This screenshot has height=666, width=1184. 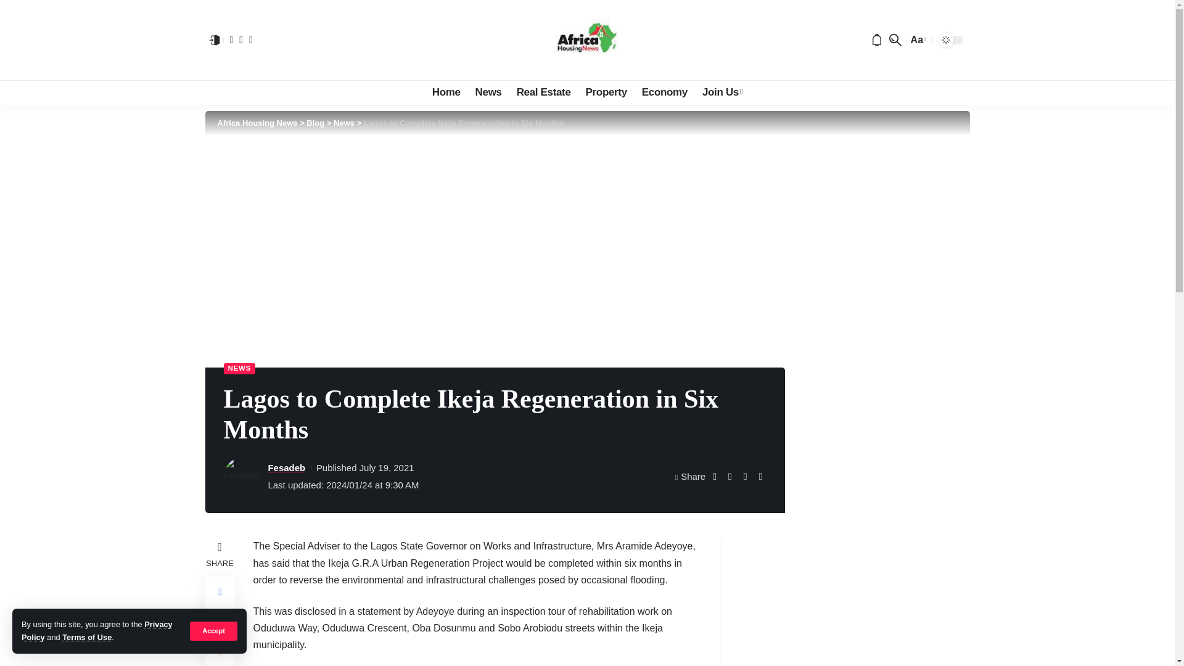 What do you see at coordinates (488, 92) in the screenshot?
I see `News` at bounding box center [488, 92].